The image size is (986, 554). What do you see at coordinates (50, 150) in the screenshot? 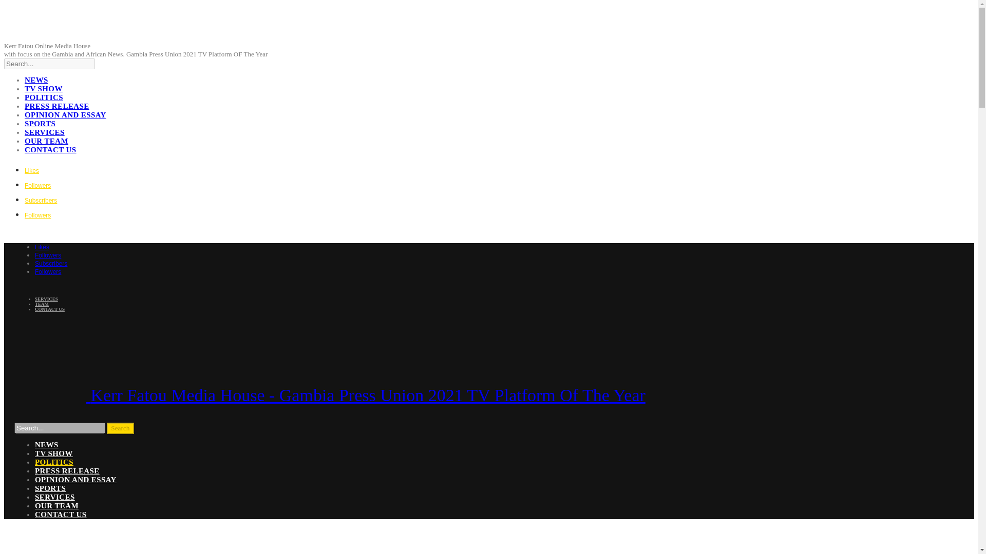
I see `CONTACT US` at bounding box center [50, 150].